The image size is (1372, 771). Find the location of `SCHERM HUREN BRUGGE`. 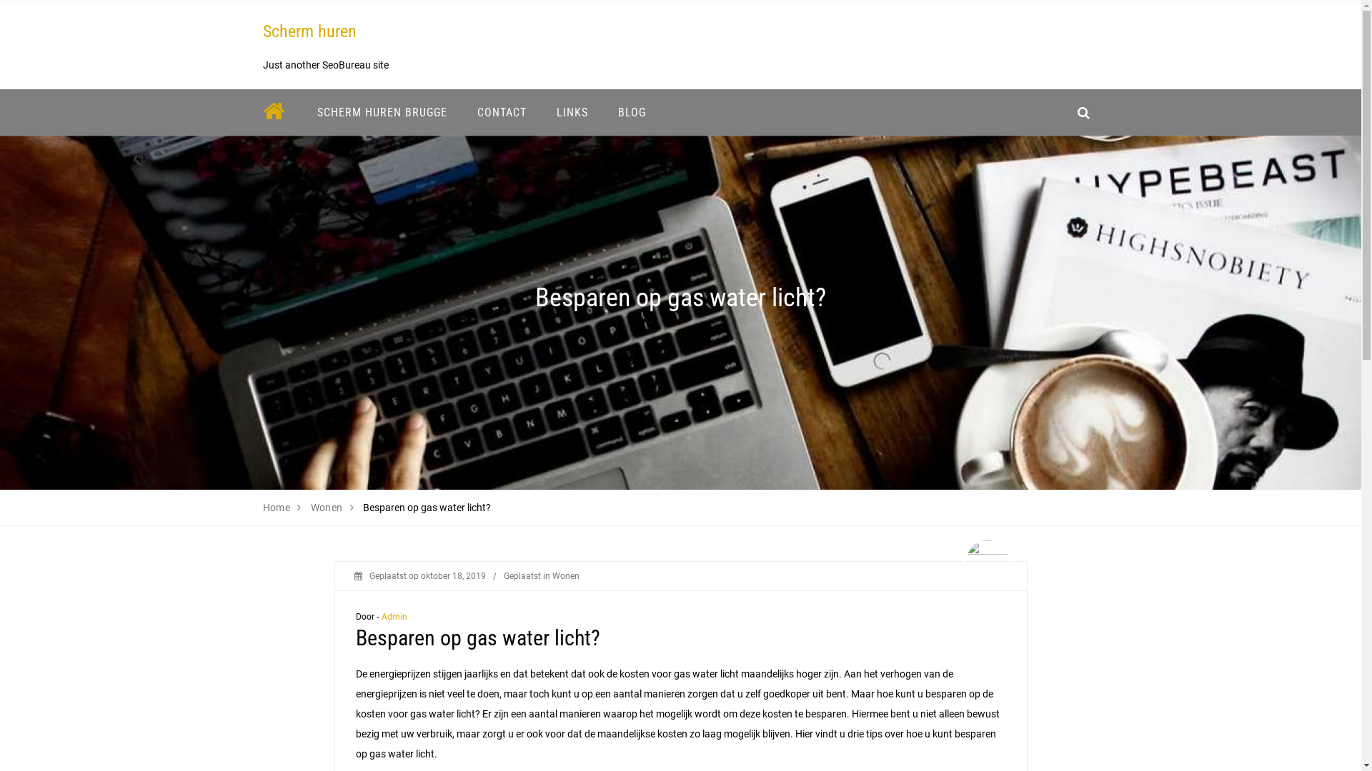

SCHERM HUREN BRUGGE is located at coordinates (382, 113).